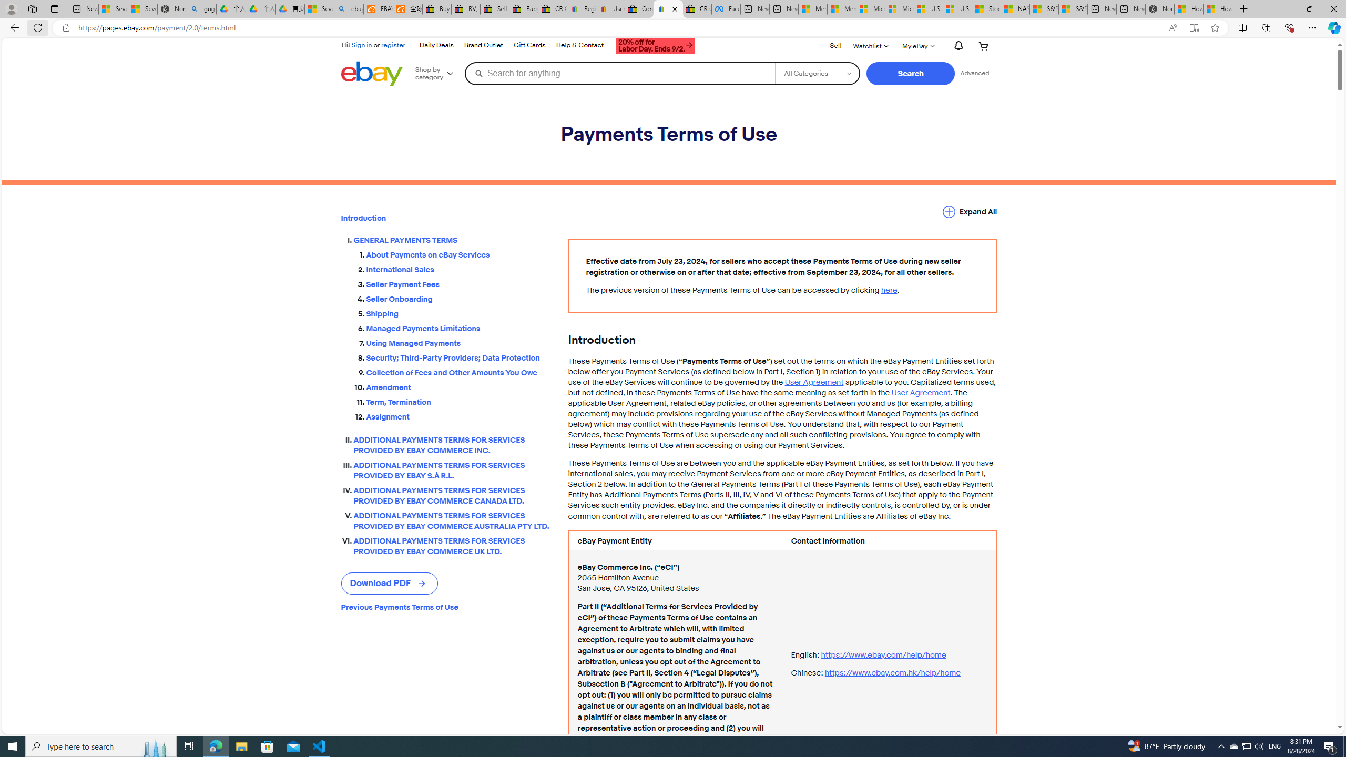  What do you see at coordinates (458, 282) in the screenshot?
I see `Seller Payment Fees` at bounding box center [458, 282].